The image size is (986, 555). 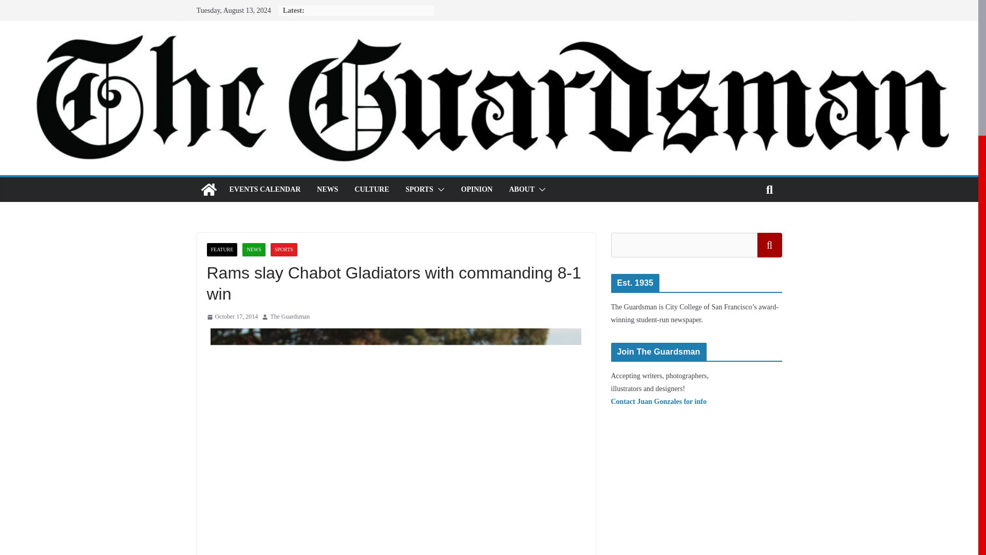 I want to click on FEATURE, so click(x=222, y=250).